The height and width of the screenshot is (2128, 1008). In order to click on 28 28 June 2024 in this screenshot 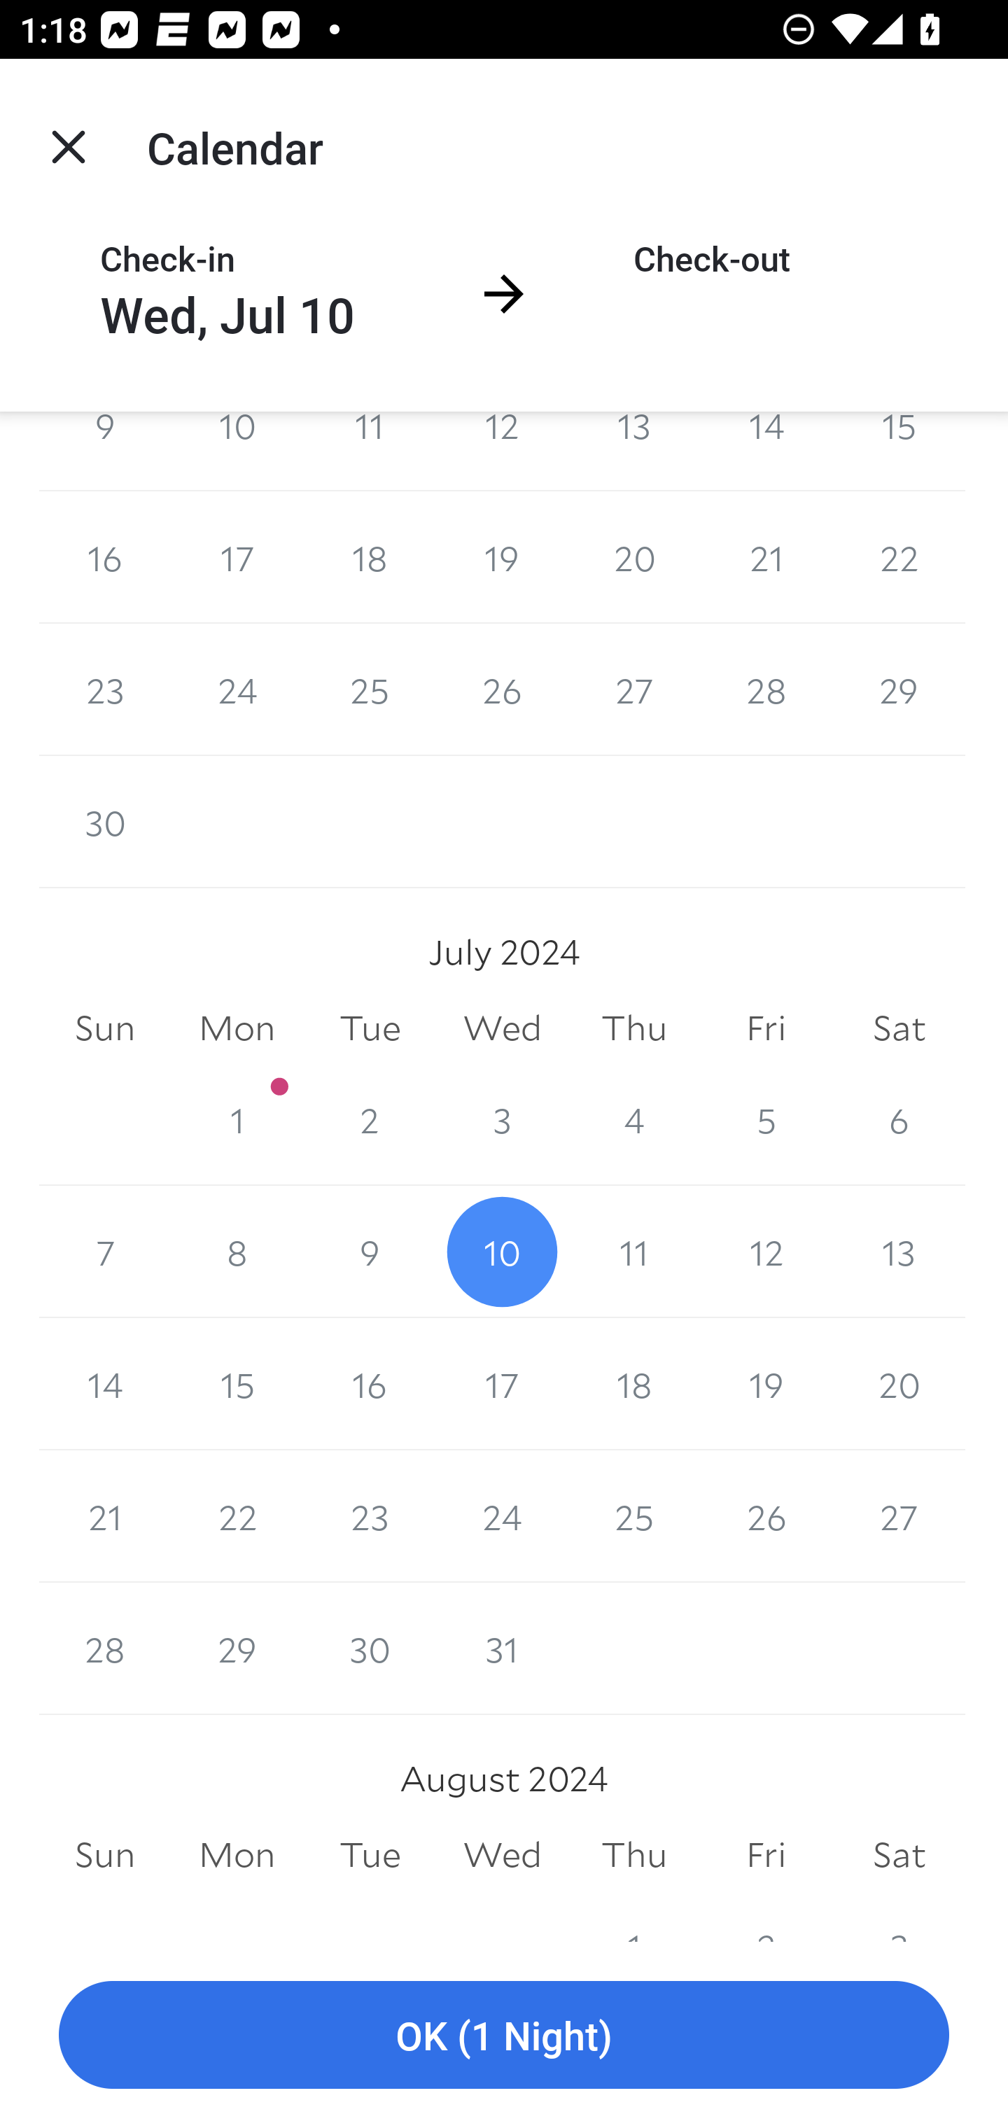, I will do `click(766, 689)`.